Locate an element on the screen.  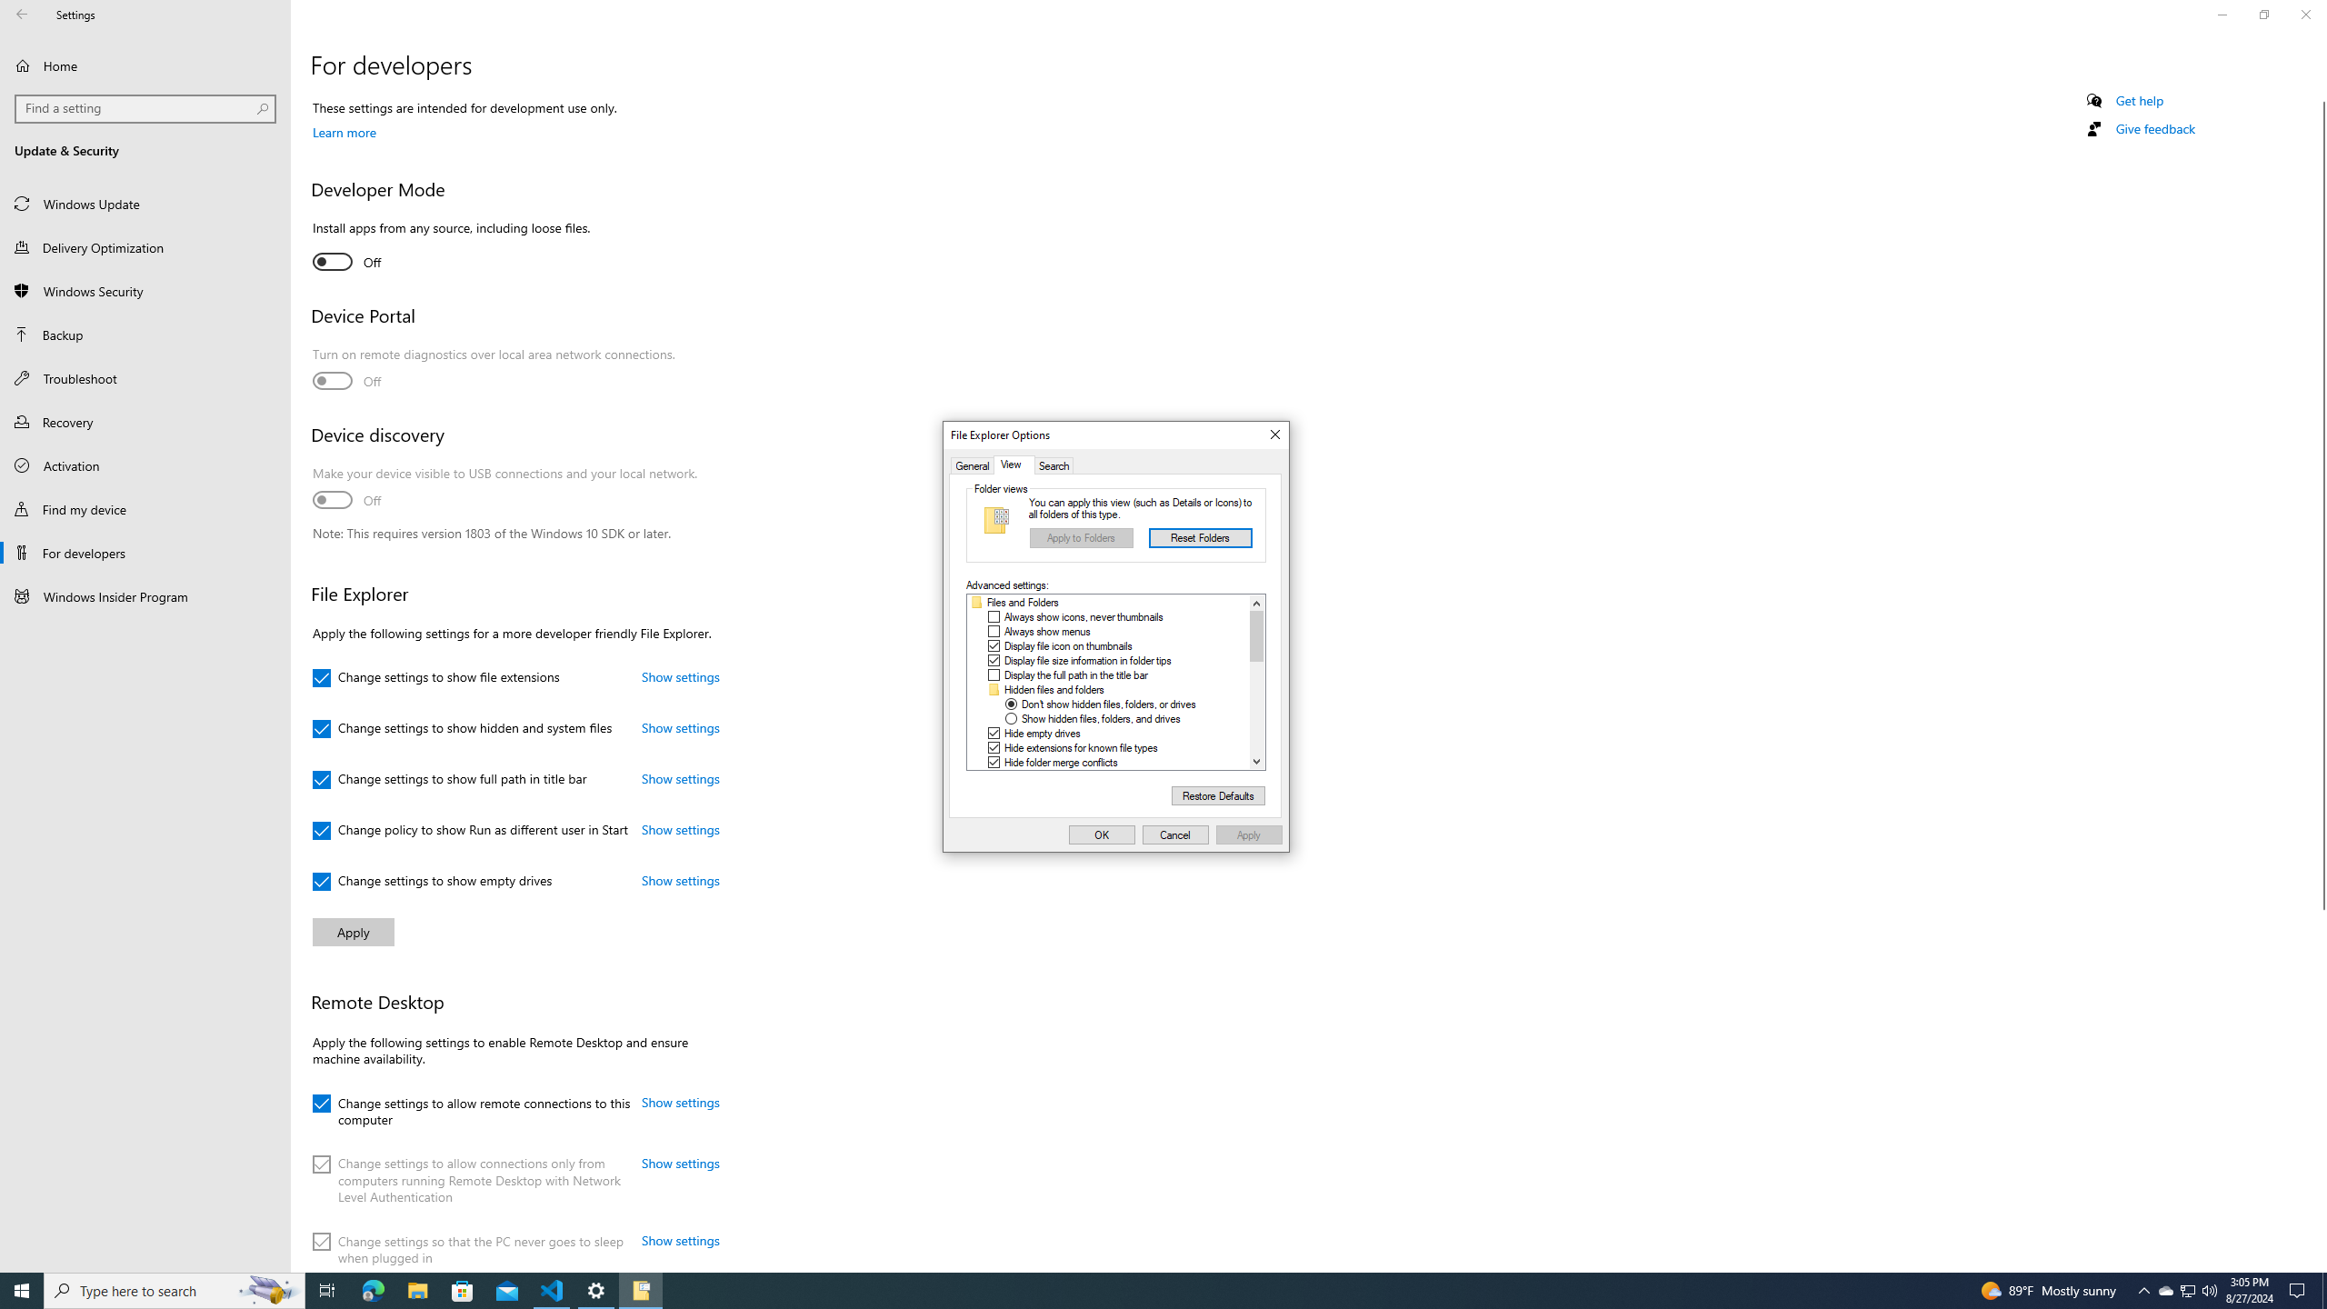
OK is located at coordinates (1102, 834).